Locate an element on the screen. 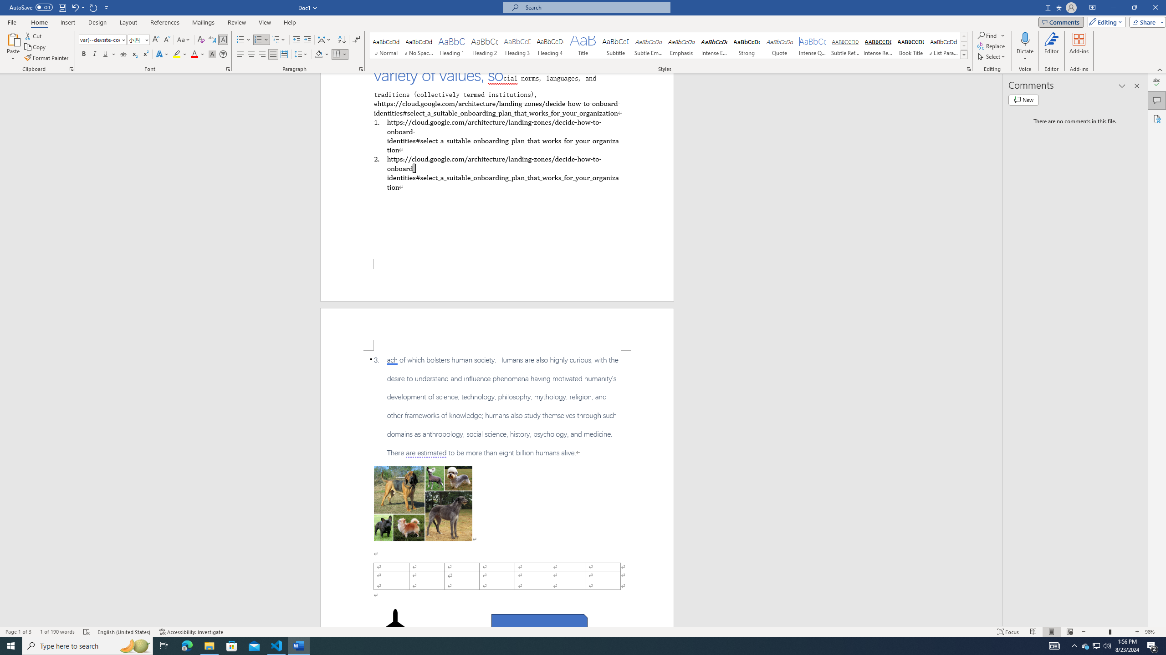  Find is located at coordinates (987, 35).